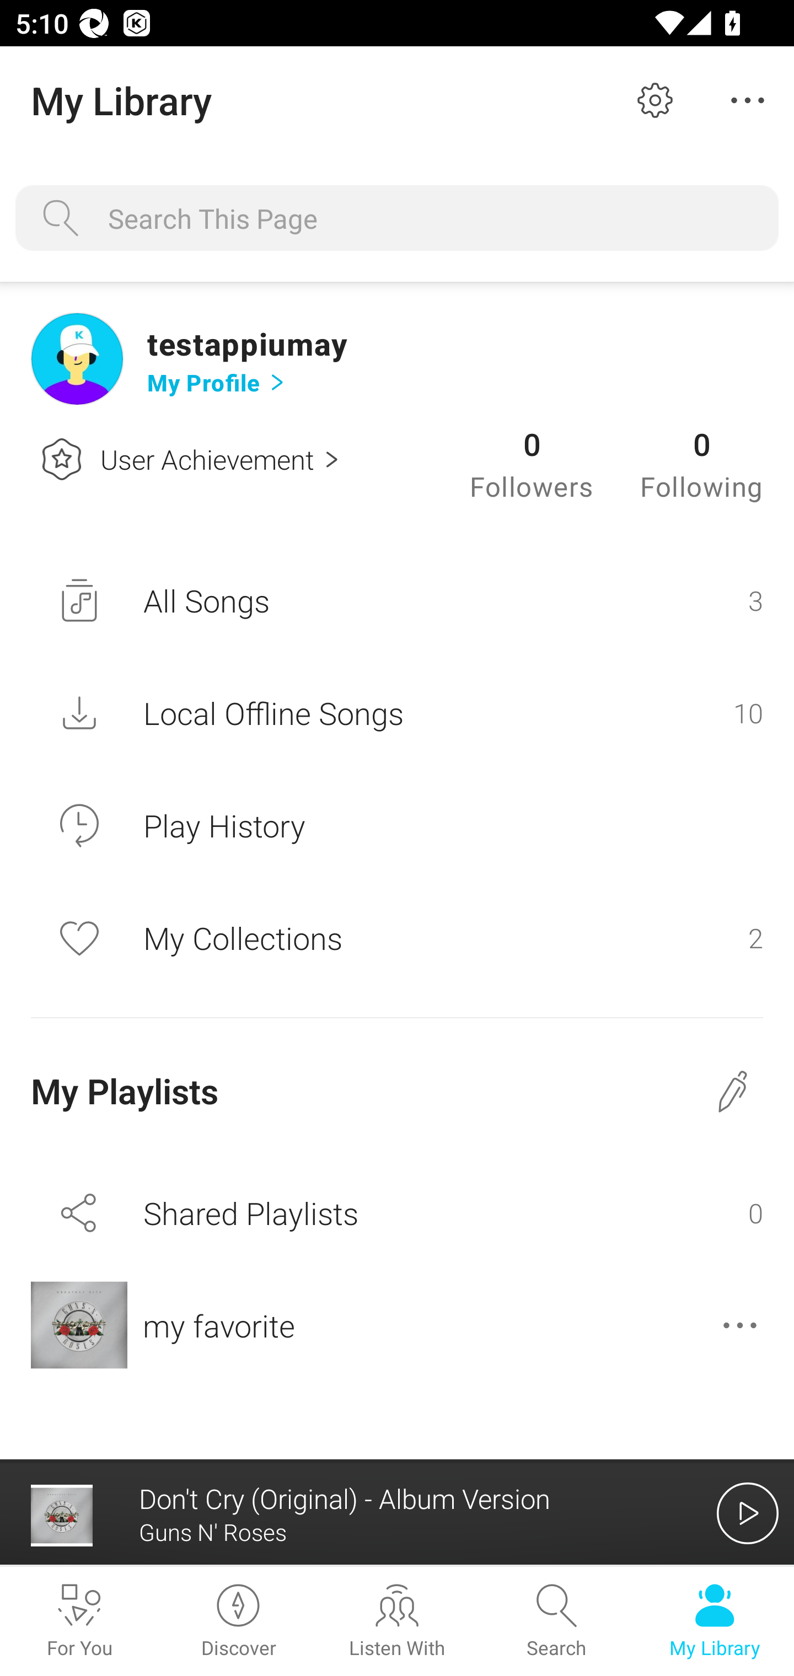  Describe the element at coordinates (748, 100) in the screenshot. I see `Edit` at that location.